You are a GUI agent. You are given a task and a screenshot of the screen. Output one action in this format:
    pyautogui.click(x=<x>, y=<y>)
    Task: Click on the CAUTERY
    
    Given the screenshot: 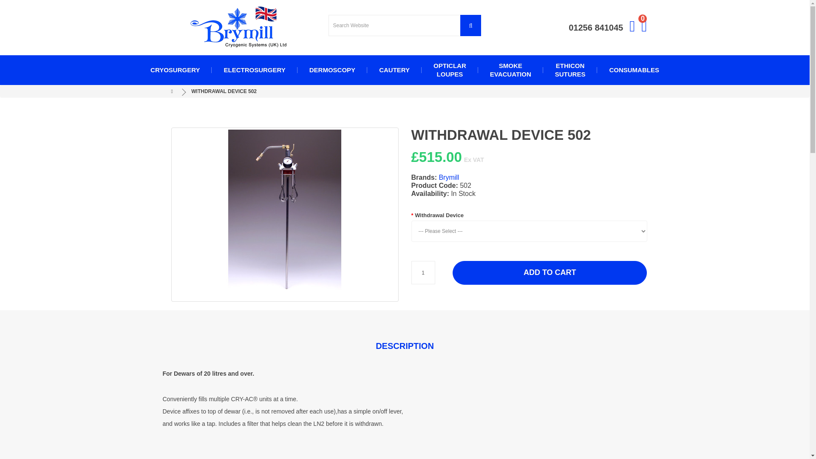 What is the action you would take?
    pyautogui.click(x=254, y=70)
    